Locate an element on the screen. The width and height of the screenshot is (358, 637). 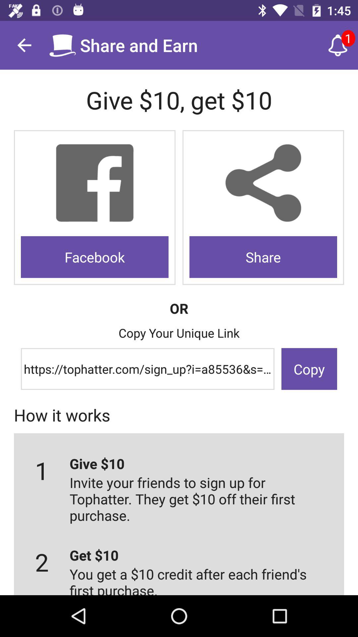
select to share option is located at coordinates (263, 183).